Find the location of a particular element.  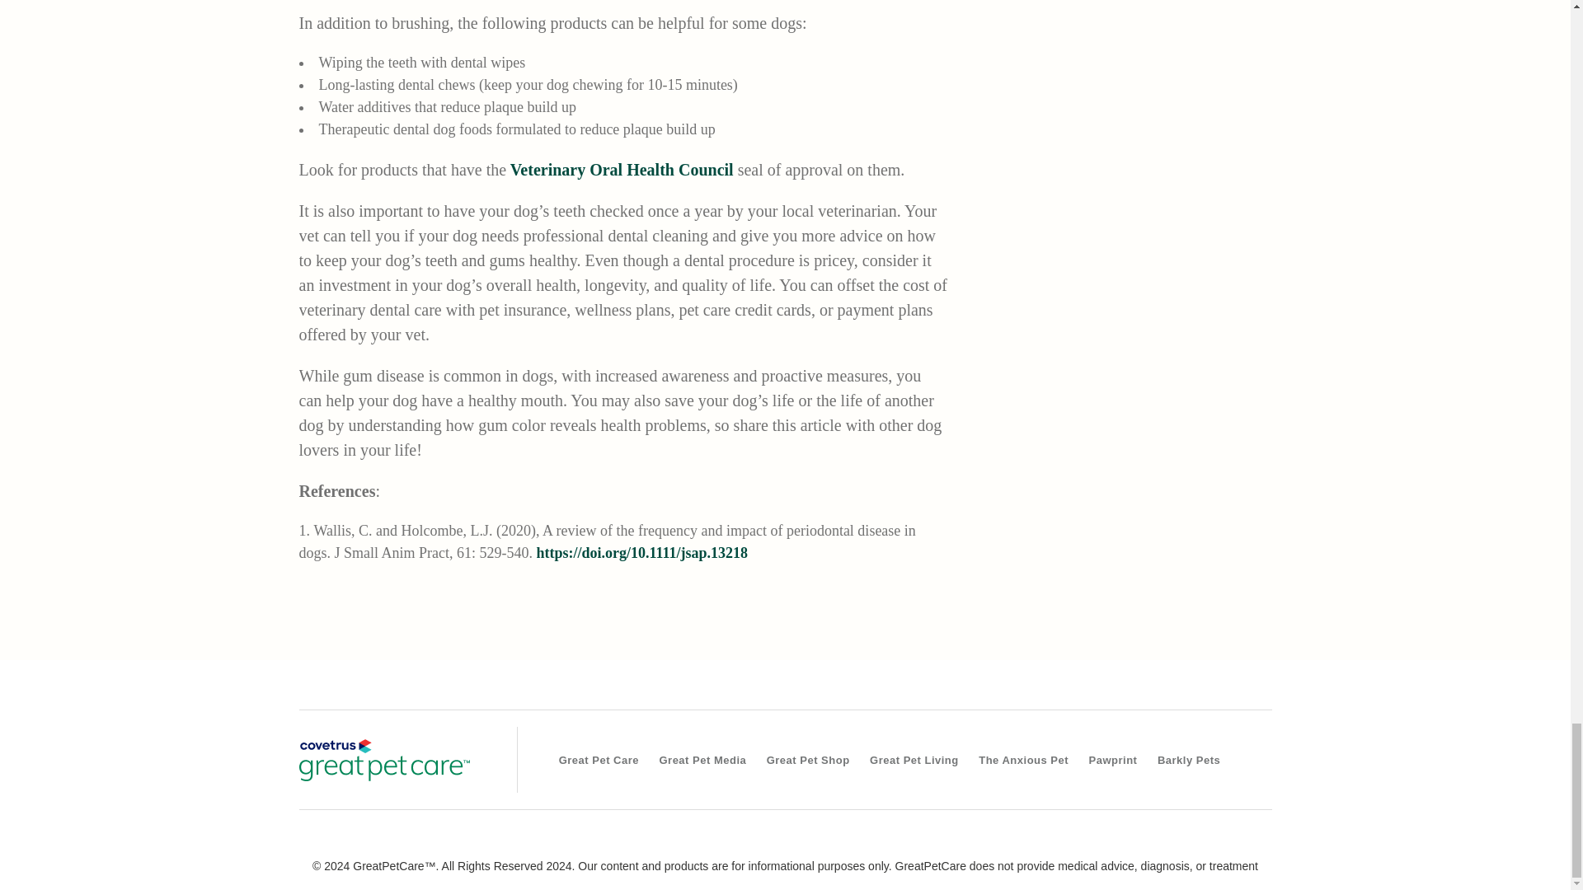

Pawprint is located at coordinates (1113, 760).